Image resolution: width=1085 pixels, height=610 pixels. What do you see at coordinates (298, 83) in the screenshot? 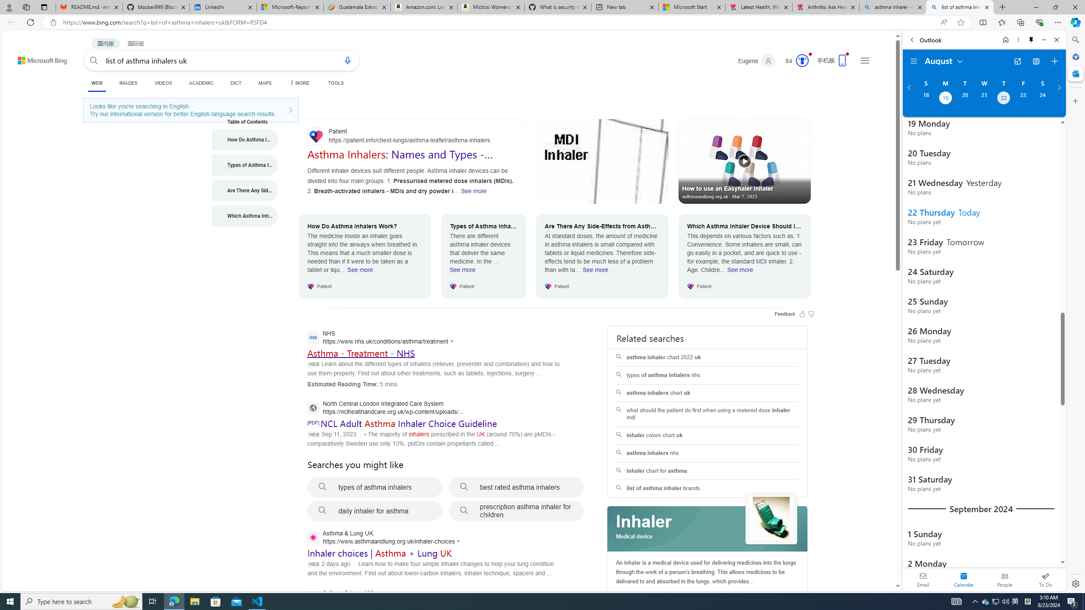
I see `Dropdown Menu` at bounding box center [298, 83].